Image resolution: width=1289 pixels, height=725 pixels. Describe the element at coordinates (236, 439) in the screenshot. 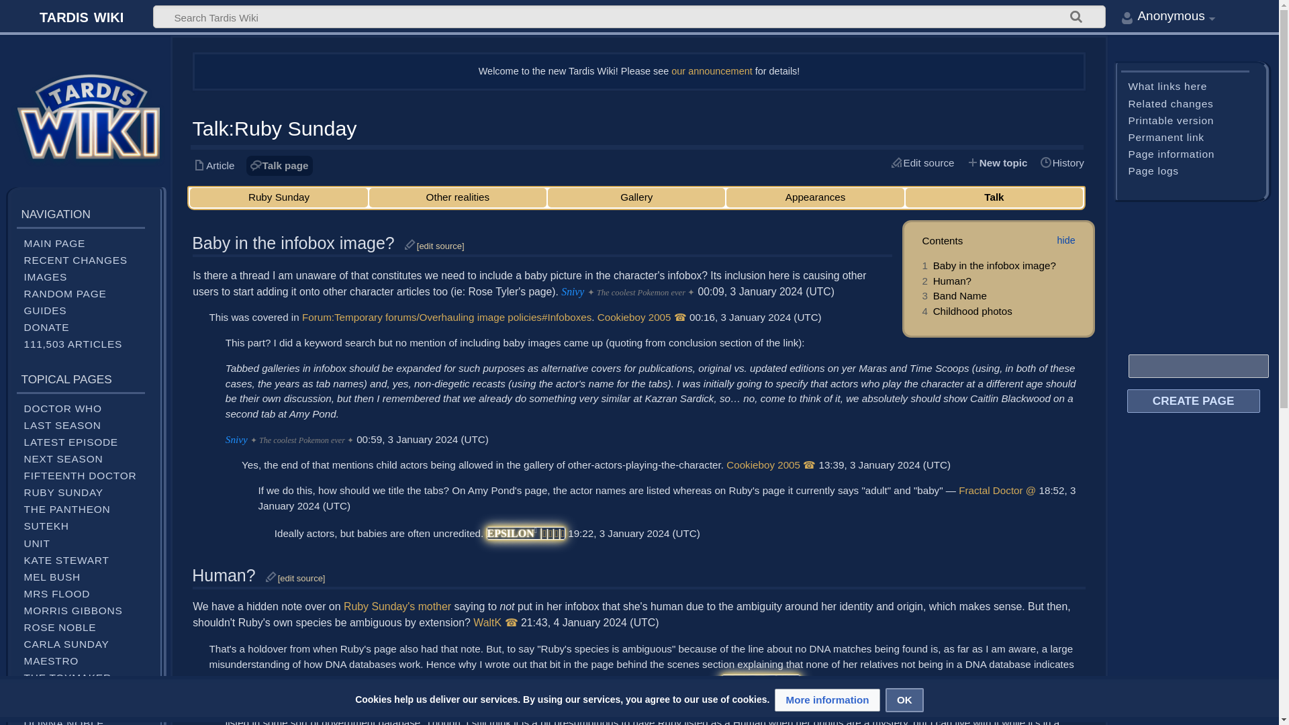

I see `Snivy` at that location.